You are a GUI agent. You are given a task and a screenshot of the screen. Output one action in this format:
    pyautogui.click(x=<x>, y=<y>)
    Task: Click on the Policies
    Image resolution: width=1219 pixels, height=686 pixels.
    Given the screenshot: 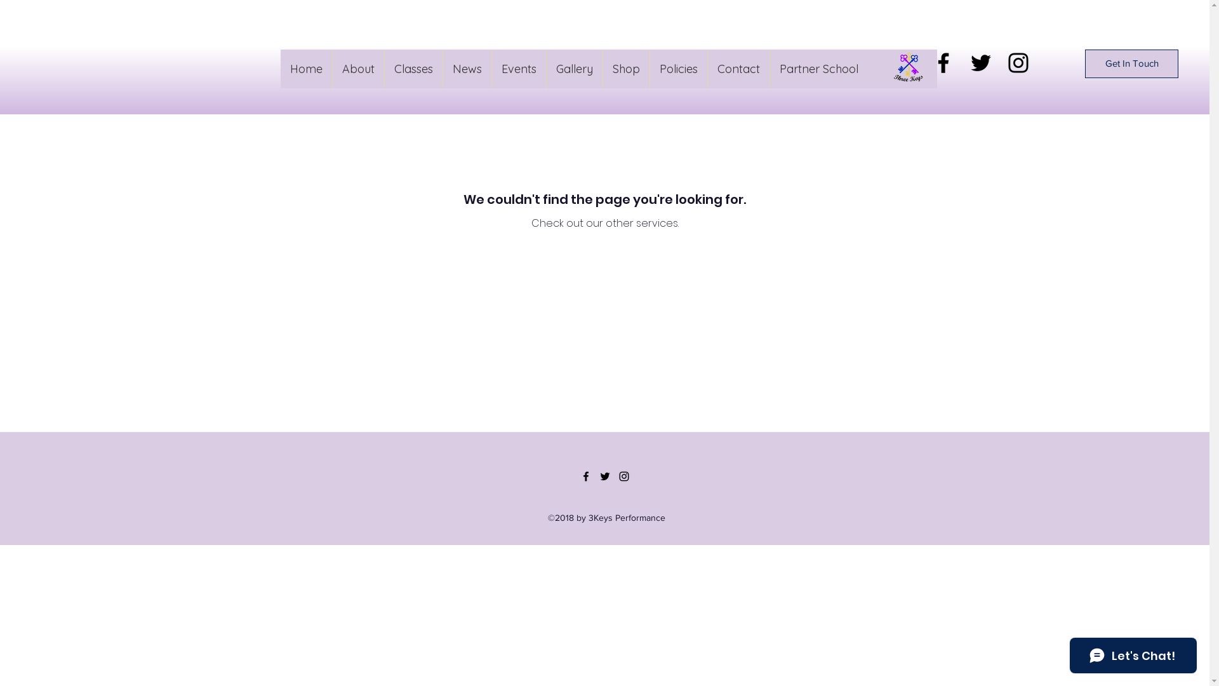 What is the action you would take?
    pyautogui.click(x=678, y=69)
    